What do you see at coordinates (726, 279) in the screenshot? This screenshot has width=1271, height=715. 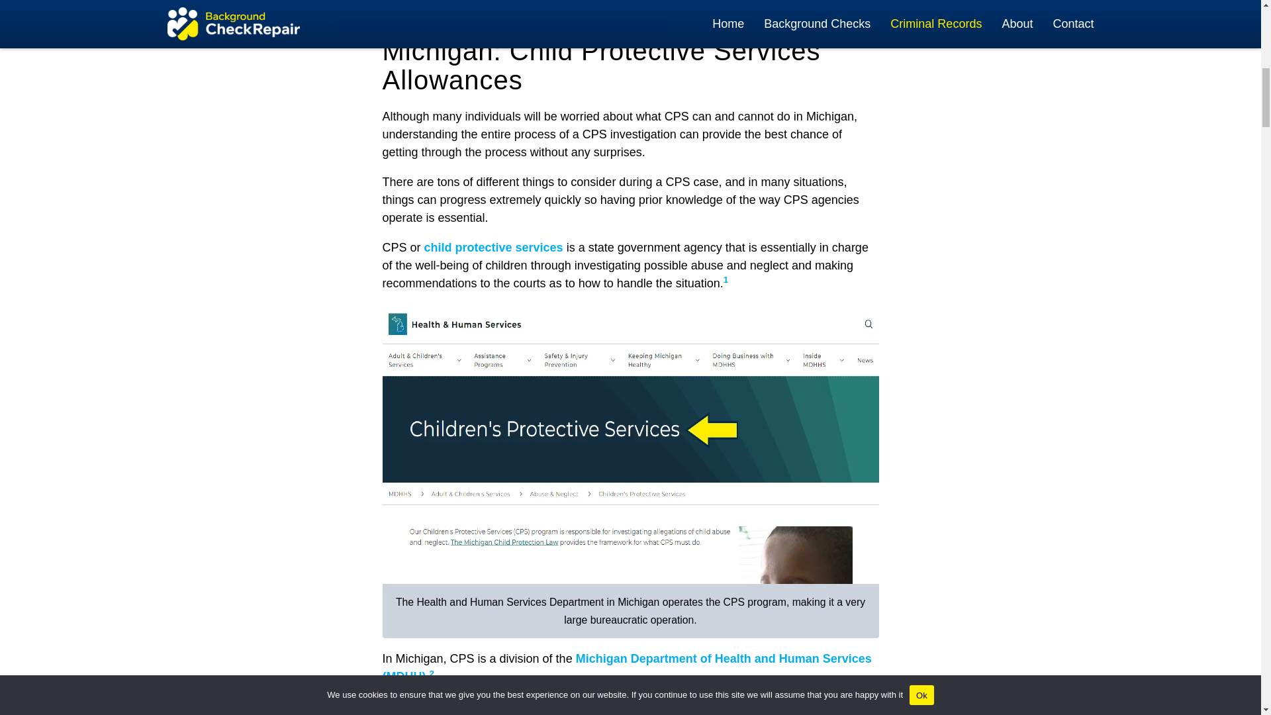 I see `1` at bounding box center [726, 279].